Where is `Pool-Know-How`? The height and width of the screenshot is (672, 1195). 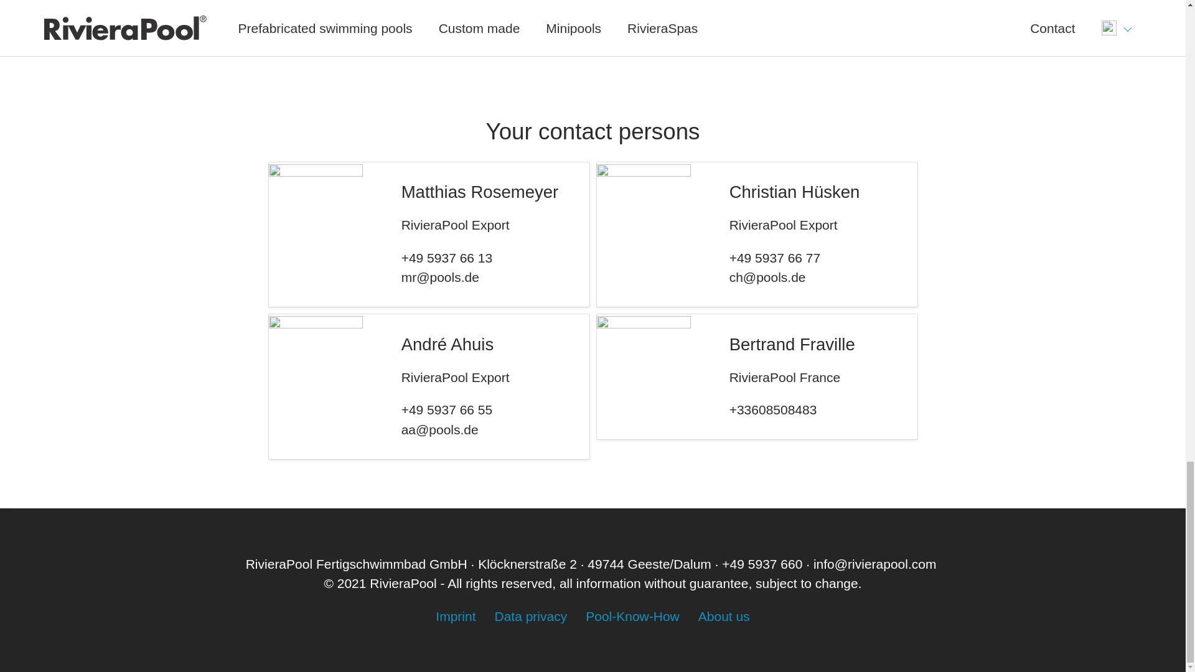
Pool-Know-How is located at coordinates (632, 616).